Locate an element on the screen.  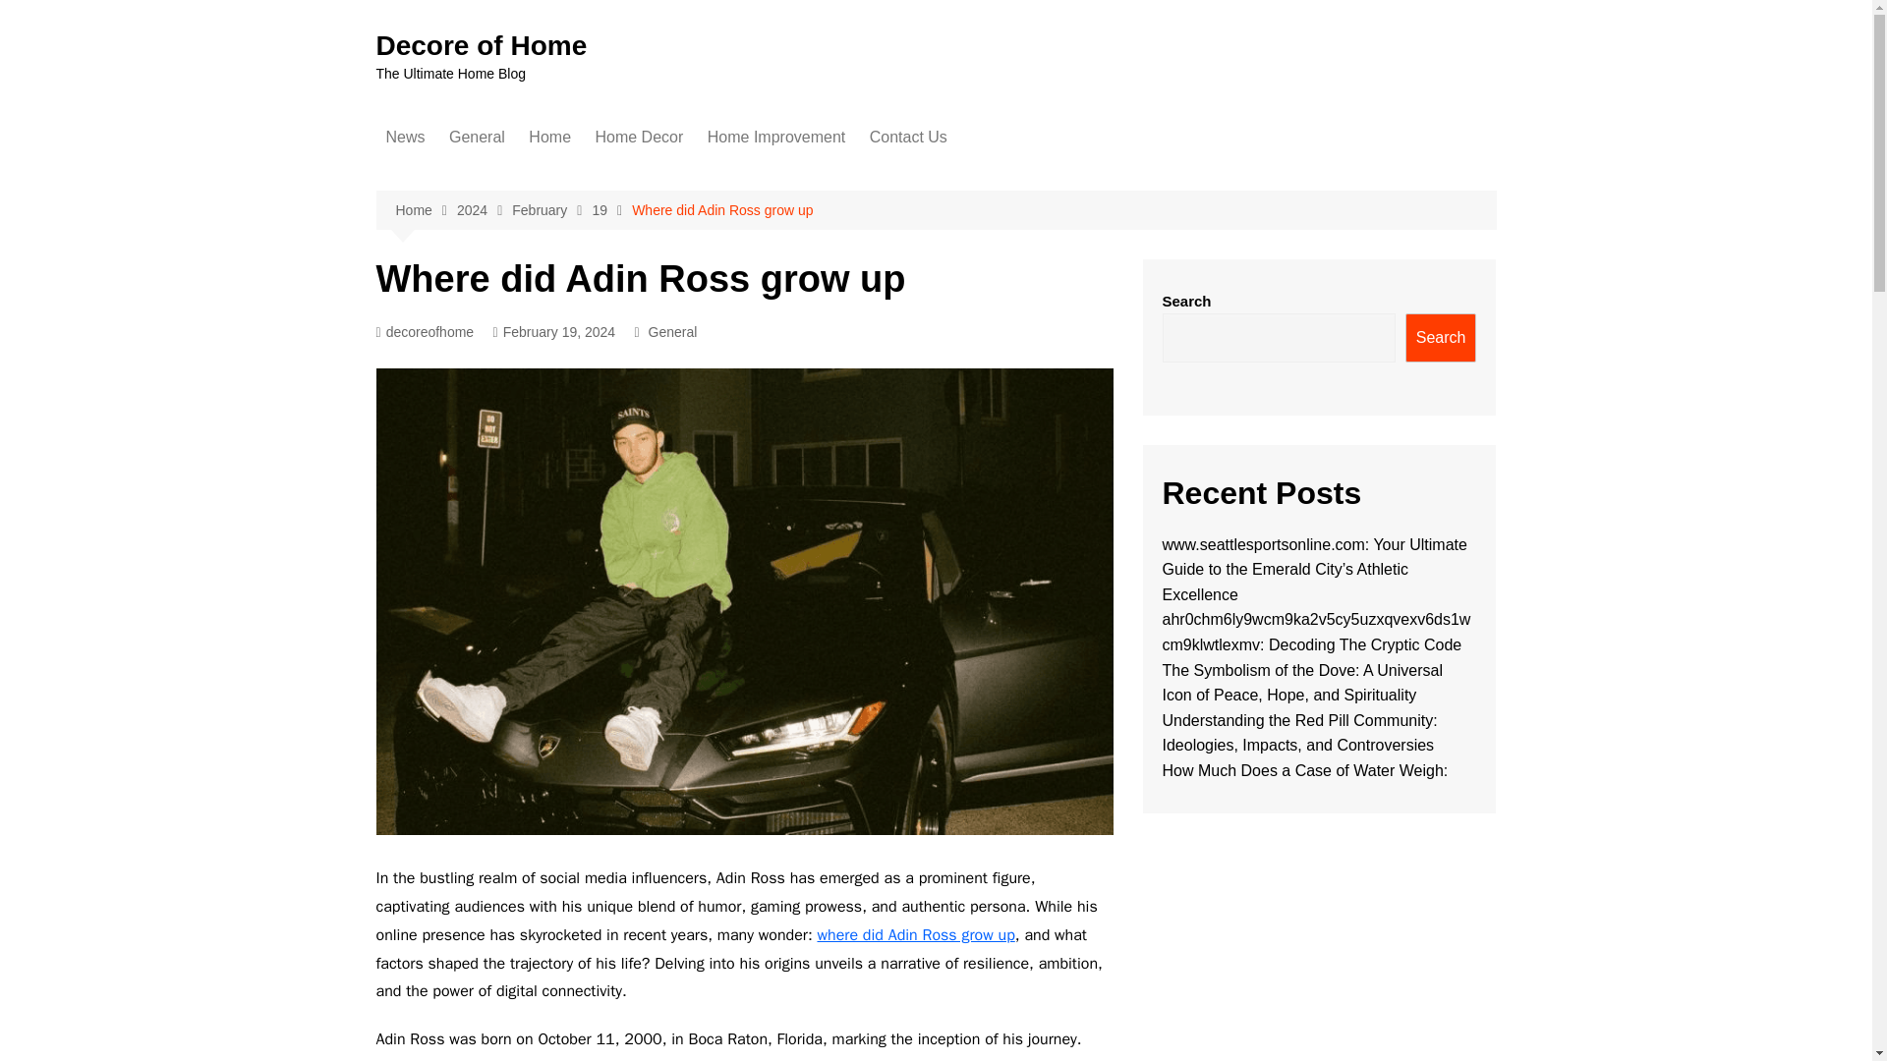
Home Decor is located at coordinates (639, 138).